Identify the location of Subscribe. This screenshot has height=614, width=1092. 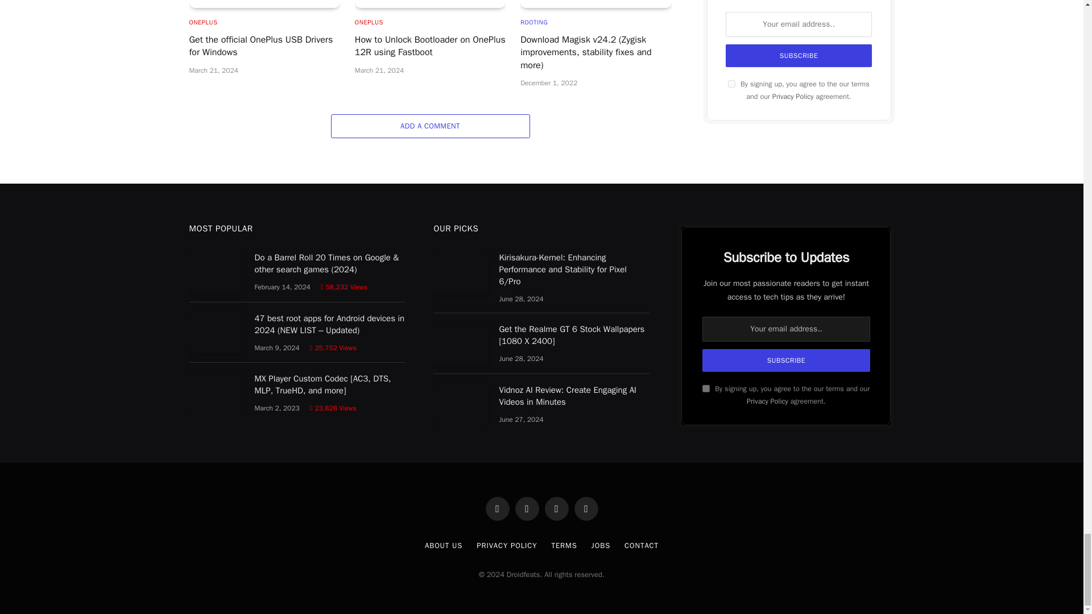
(785, 360).